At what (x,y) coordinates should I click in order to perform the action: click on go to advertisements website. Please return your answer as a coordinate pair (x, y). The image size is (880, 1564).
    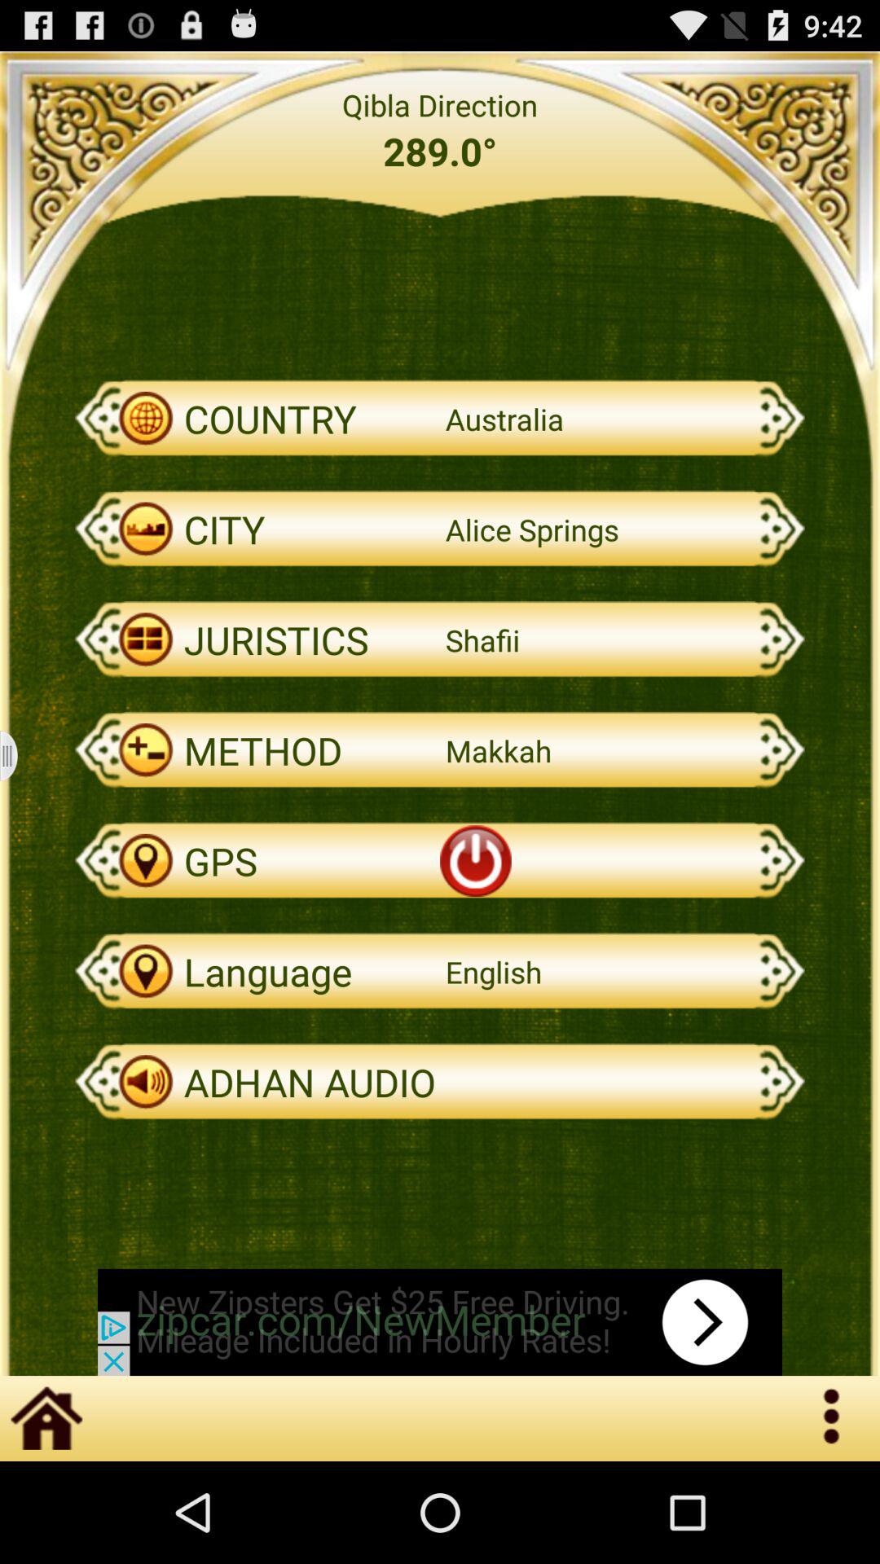
    Looking at the image, I should click on (440, 1322).